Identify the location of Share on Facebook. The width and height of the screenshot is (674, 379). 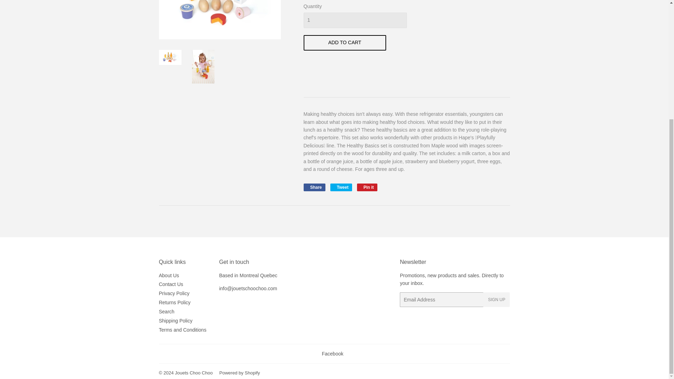
(314, 187).